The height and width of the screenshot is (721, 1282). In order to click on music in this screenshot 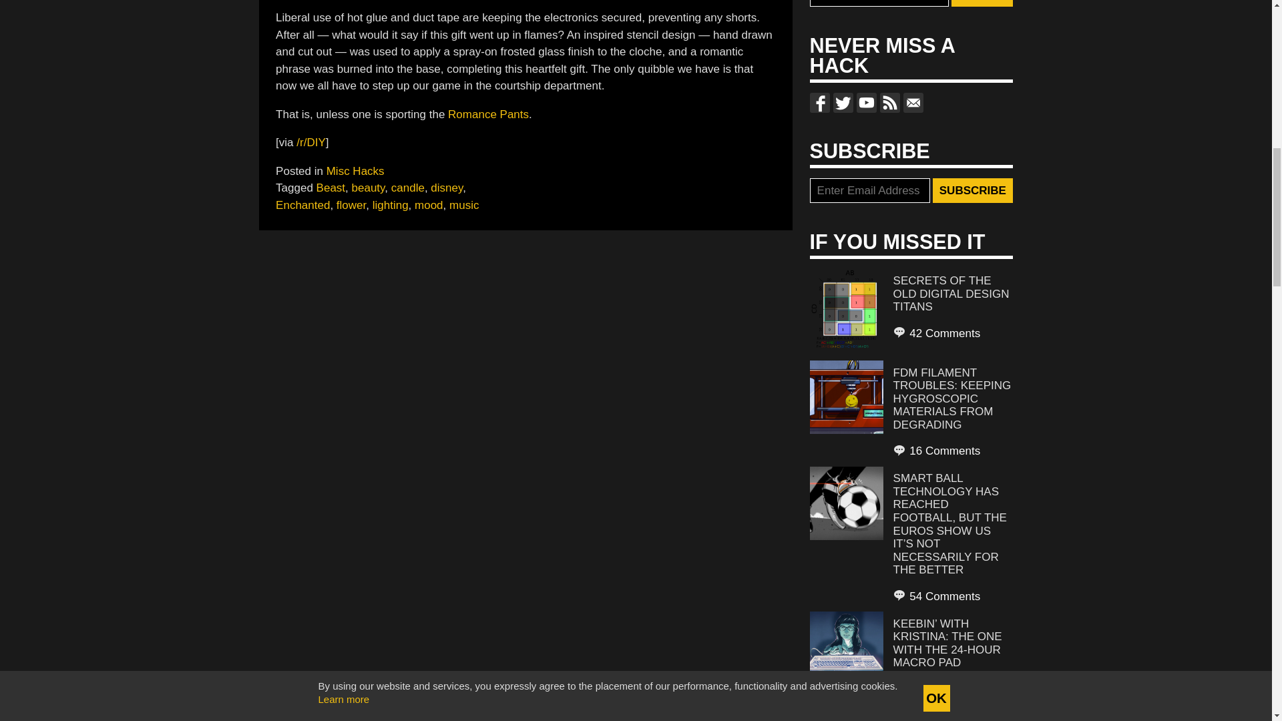, I will do `click(463, 206)`.